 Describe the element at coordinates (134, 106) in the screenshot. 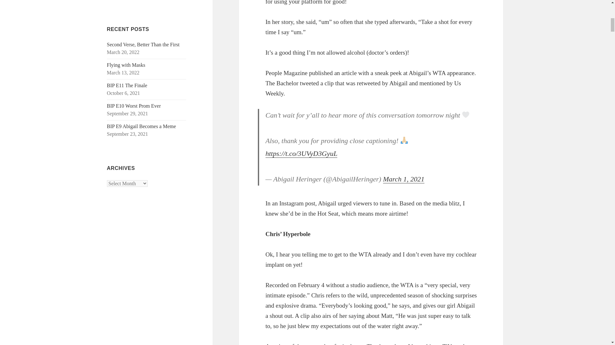

I see `BIP E10 Worst Prom Ever` at that location.